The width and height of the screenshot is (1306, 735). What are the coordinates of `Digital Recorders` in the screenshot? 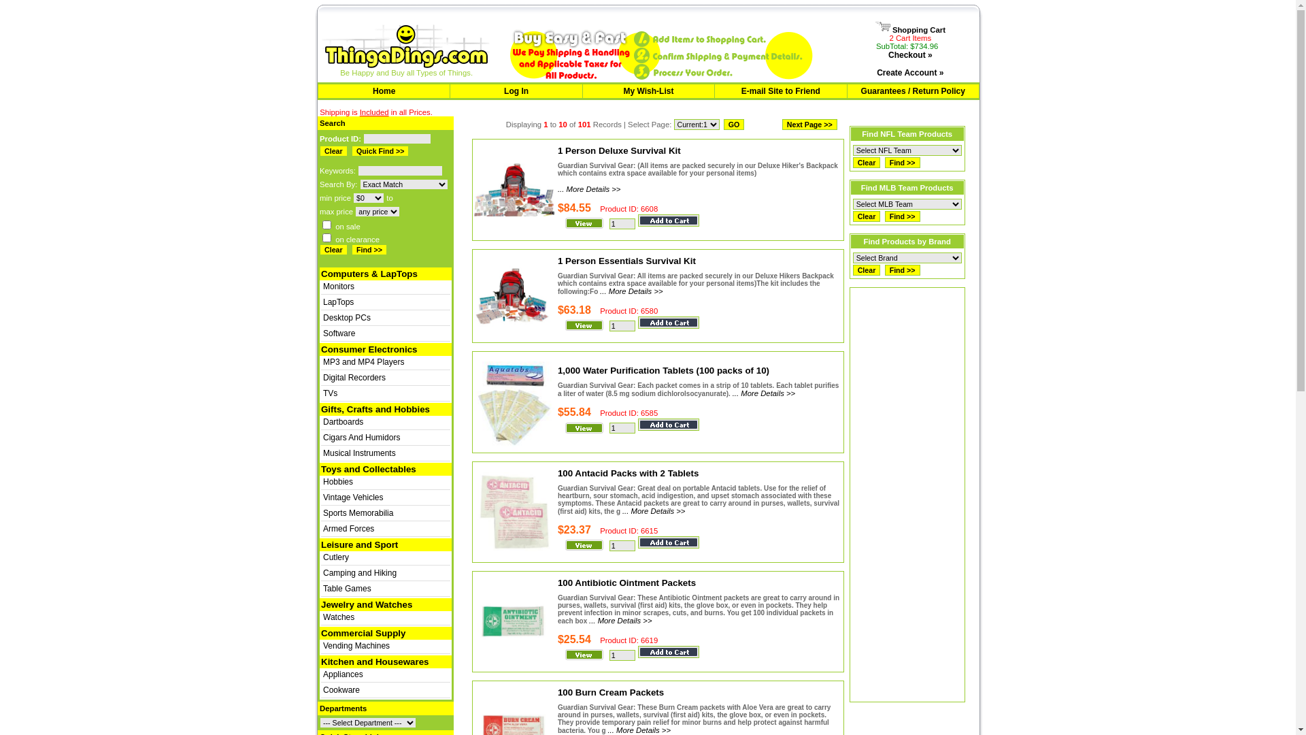 It's located at (354, 378).